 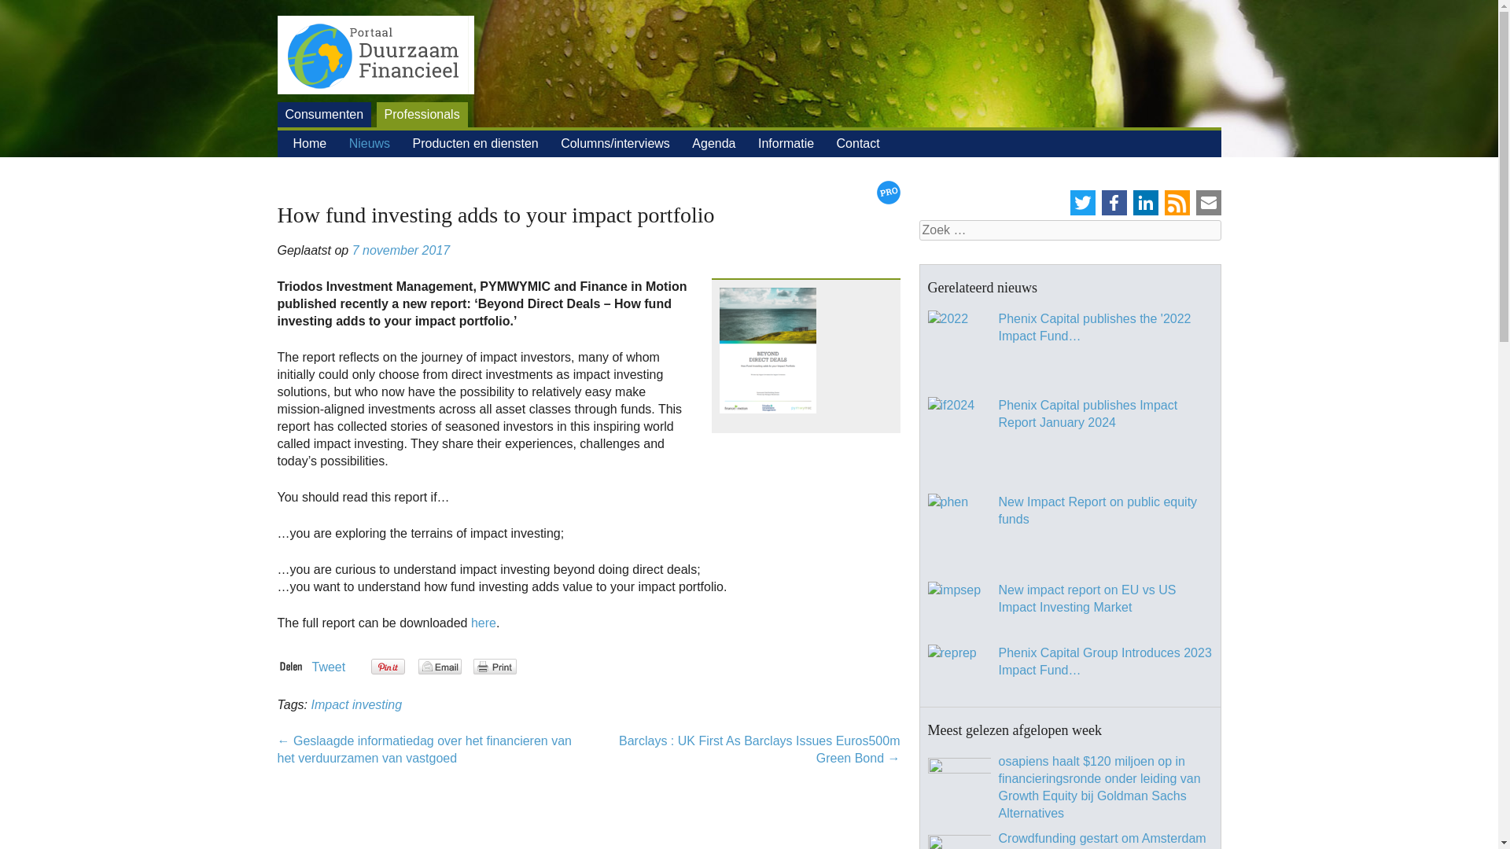 What do you see at coordinates (422, 115) in the screenshot?
I see `Professionals` at bounding box center [422, 115].